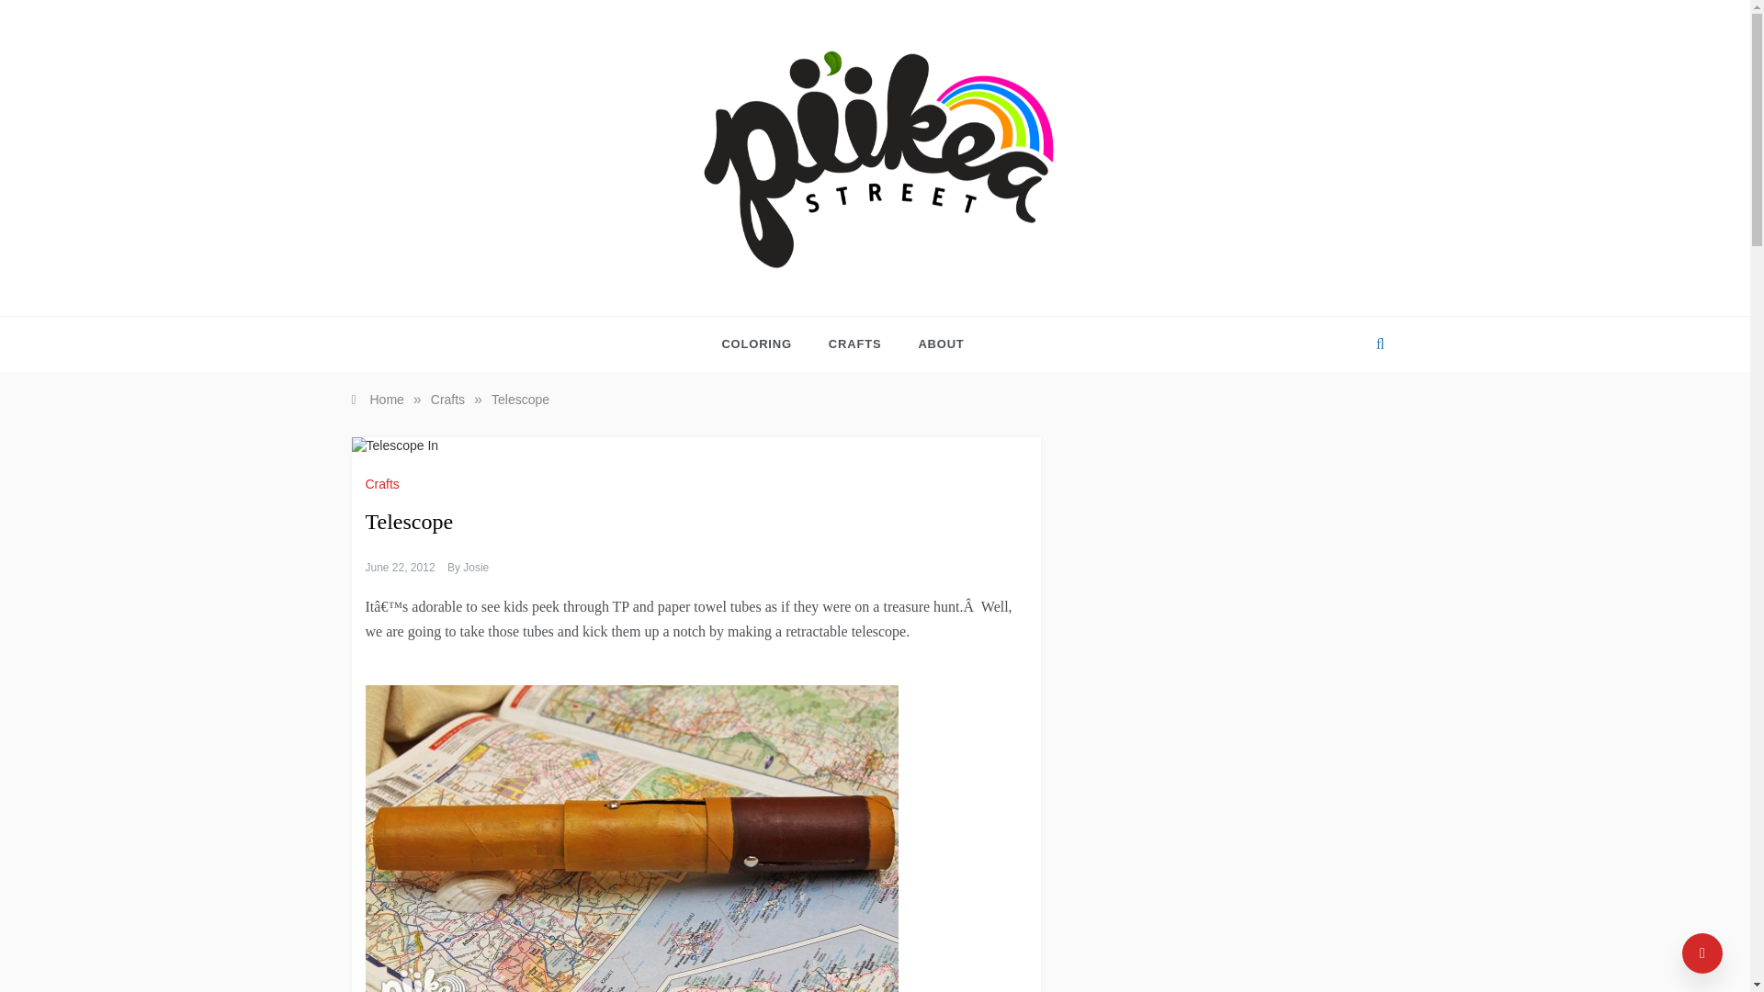 The height and width of the screenshot is (992, 1764). I want to click on Free Coloring Pages, so click(765, 344).